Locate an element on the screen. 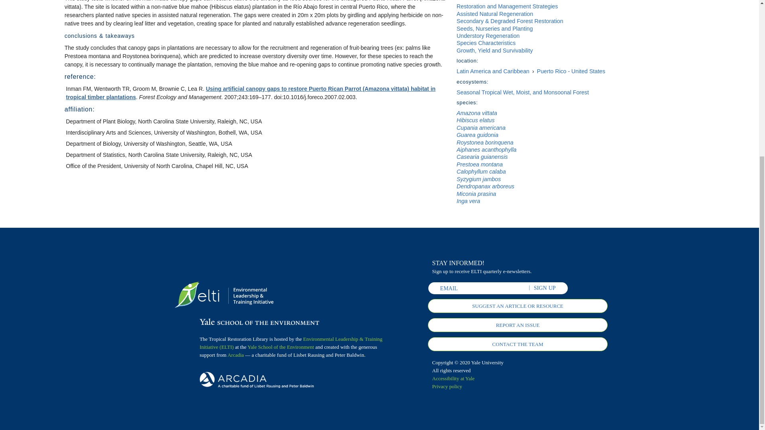 The height and width of the screenshot is (430, 765). Latin America and Caribbean is located at coordinates (493, 71).